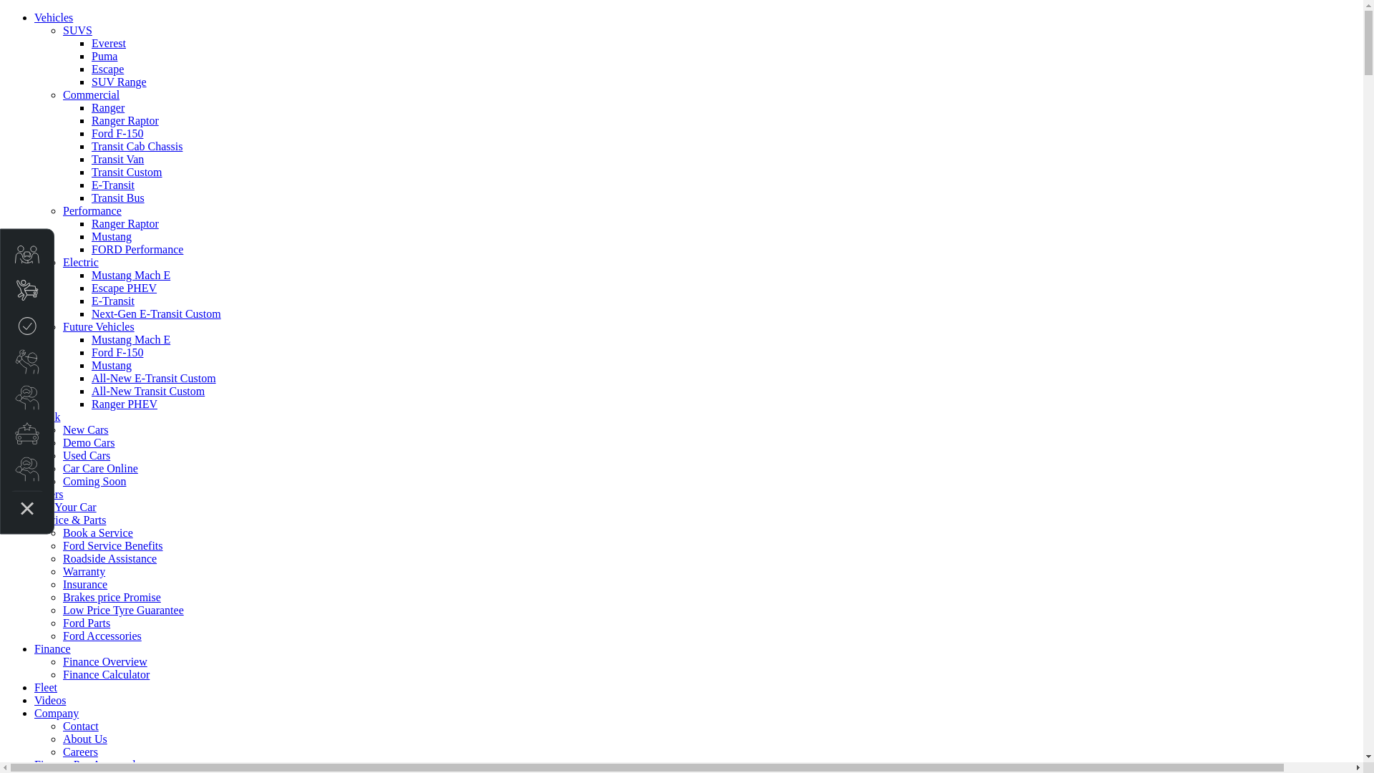 This screenshot has width=1374, height=773. I want to click on Careers, so click(80, 752).